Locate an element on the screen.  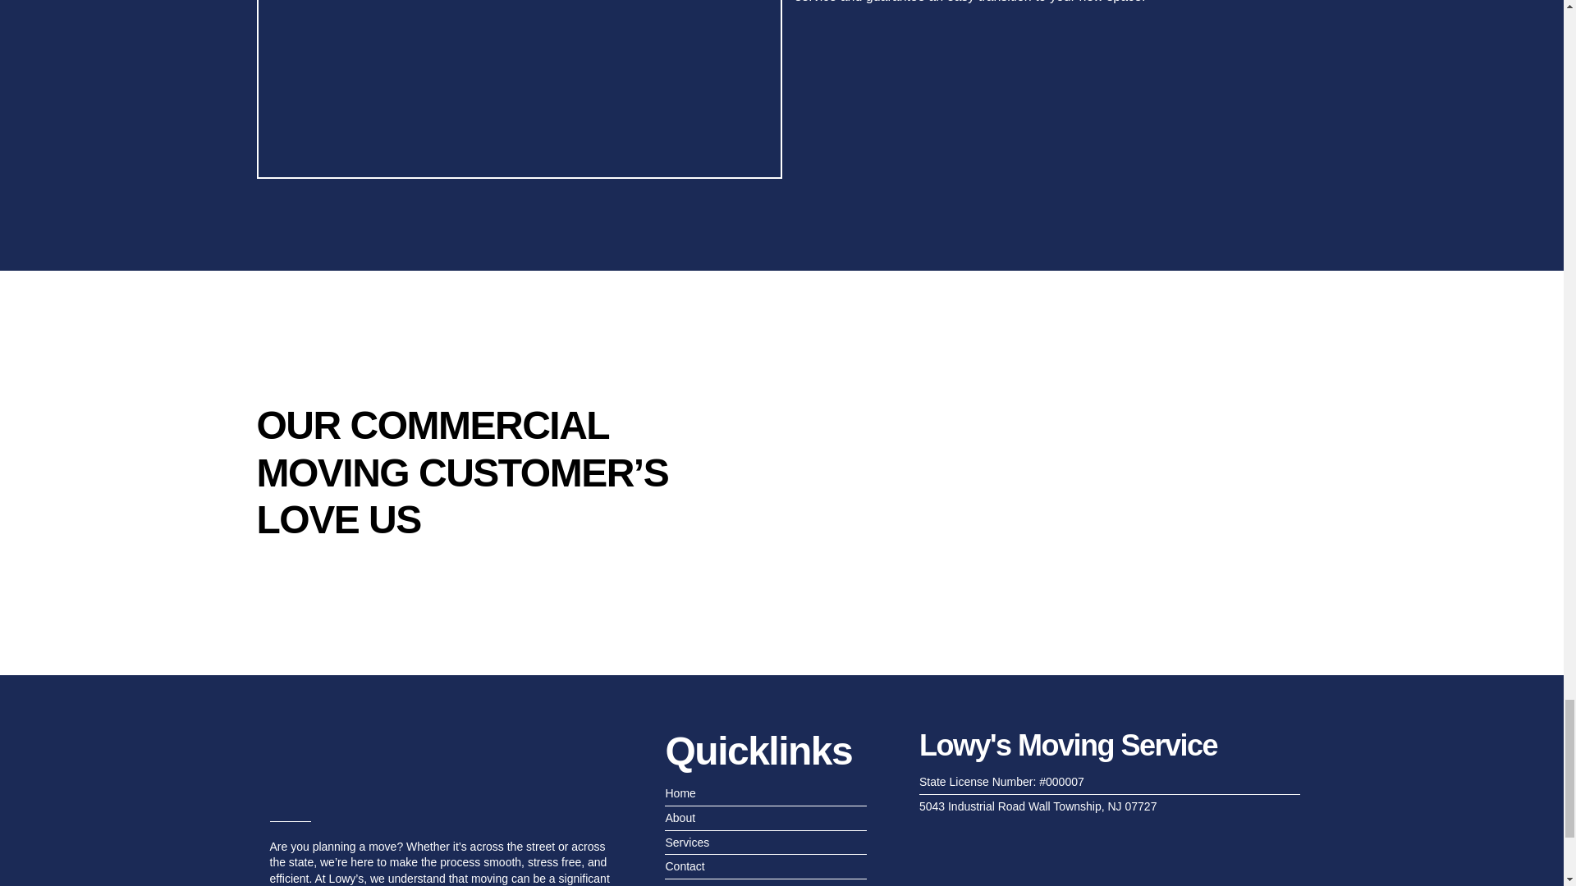
About is located at coordinates (765, 819).